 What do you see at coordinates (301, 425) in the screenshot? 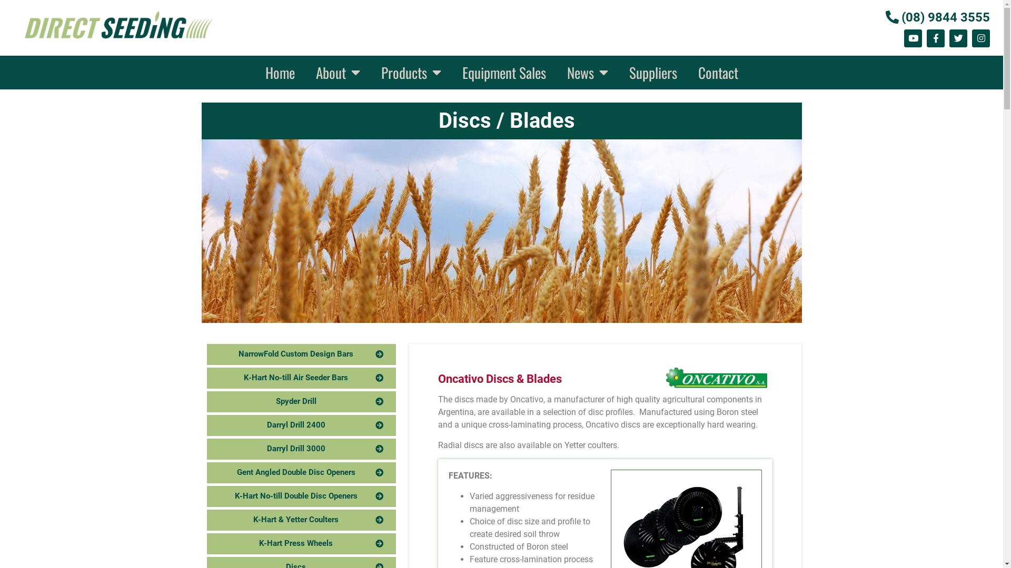
I see `Darryl Drill 2400` at bounding box center [301, 425].